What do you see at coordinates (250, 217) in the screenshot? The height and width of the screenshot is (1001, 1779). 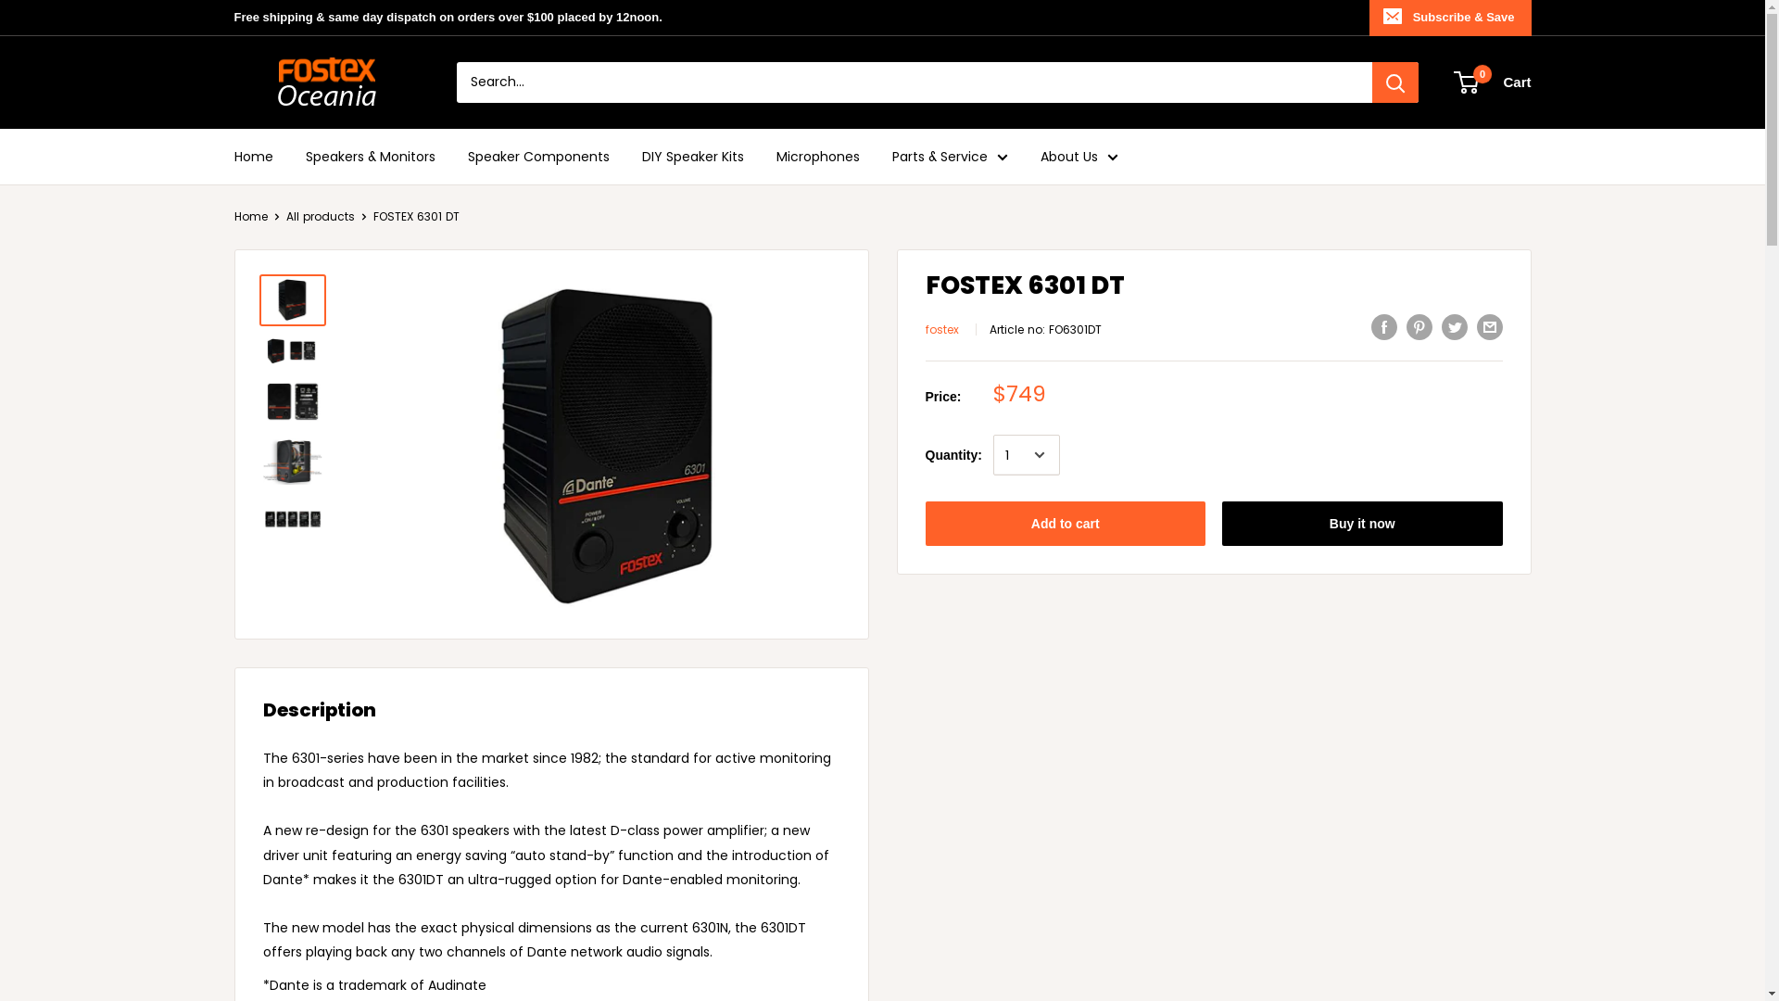 I see `Home` at bounding box center [250, 217].